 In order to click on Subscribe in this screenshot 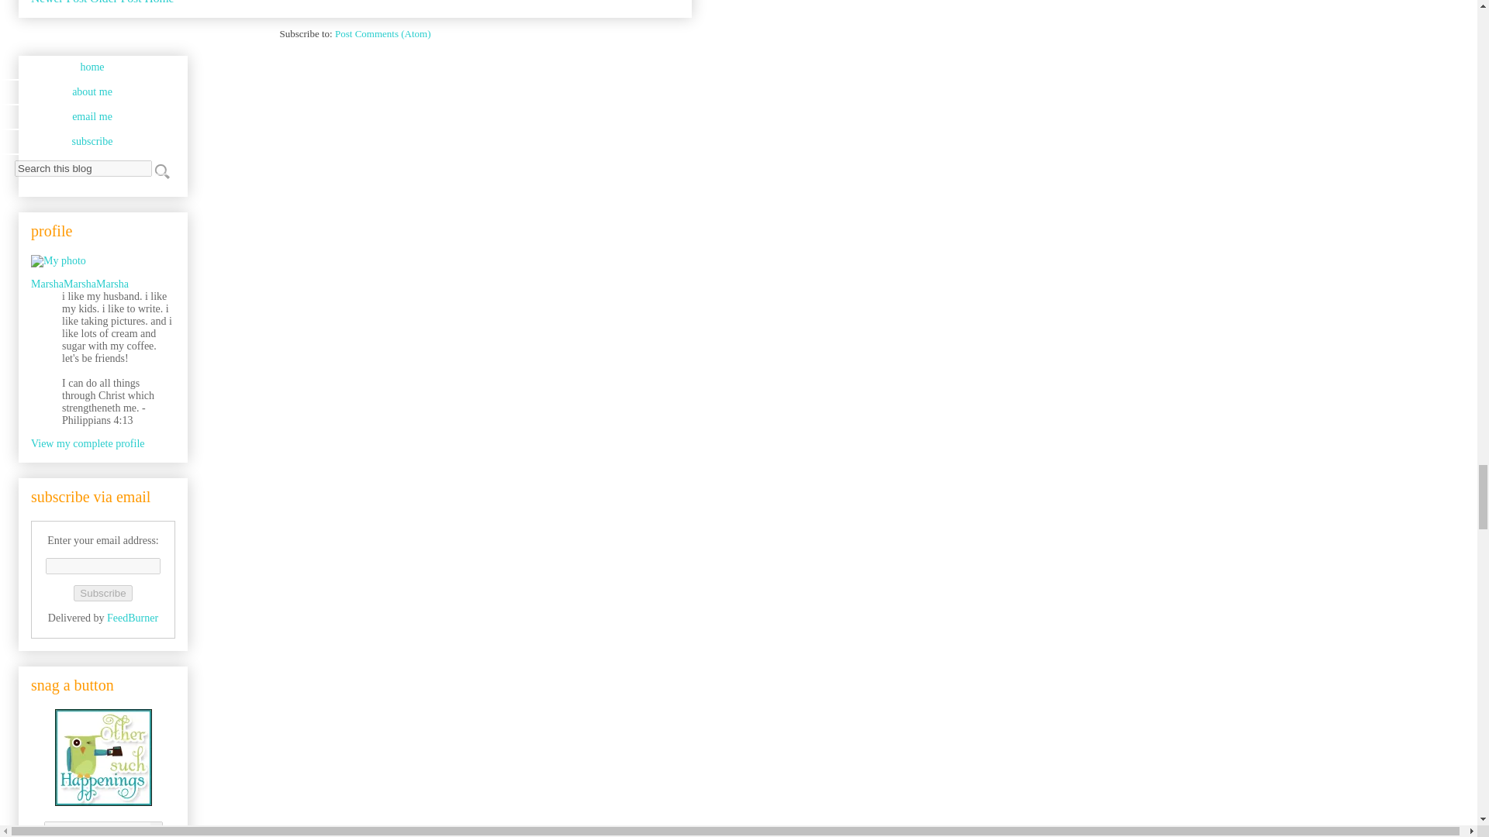, I will do `click(102, 593)`.